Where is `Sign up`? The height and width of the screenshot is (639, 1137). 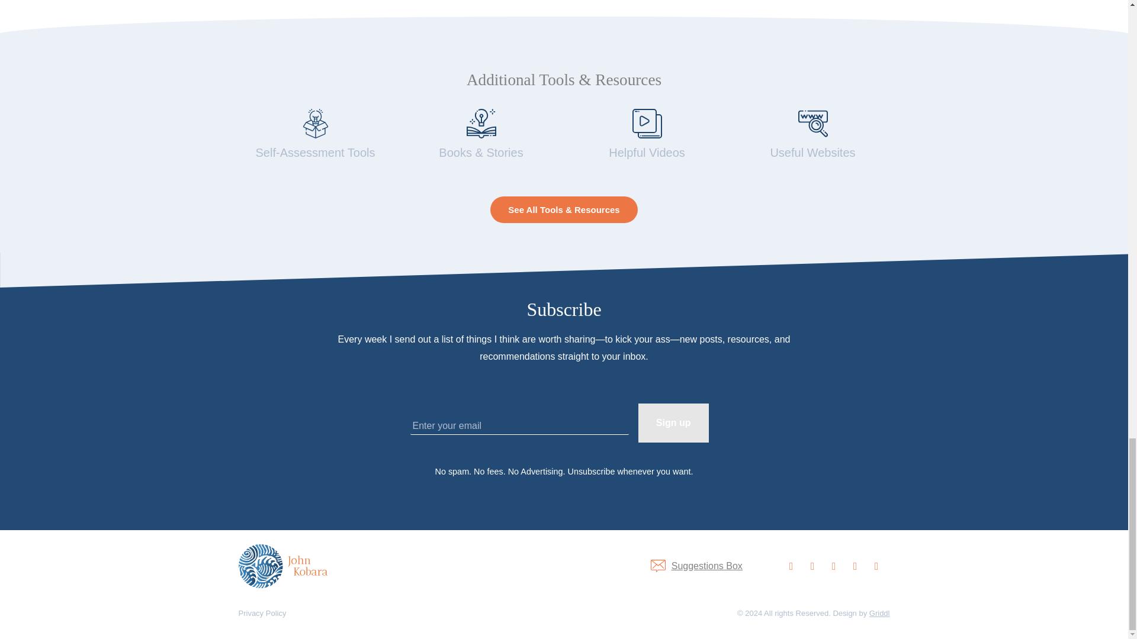 Sign up is located at coordinates (673, 422).